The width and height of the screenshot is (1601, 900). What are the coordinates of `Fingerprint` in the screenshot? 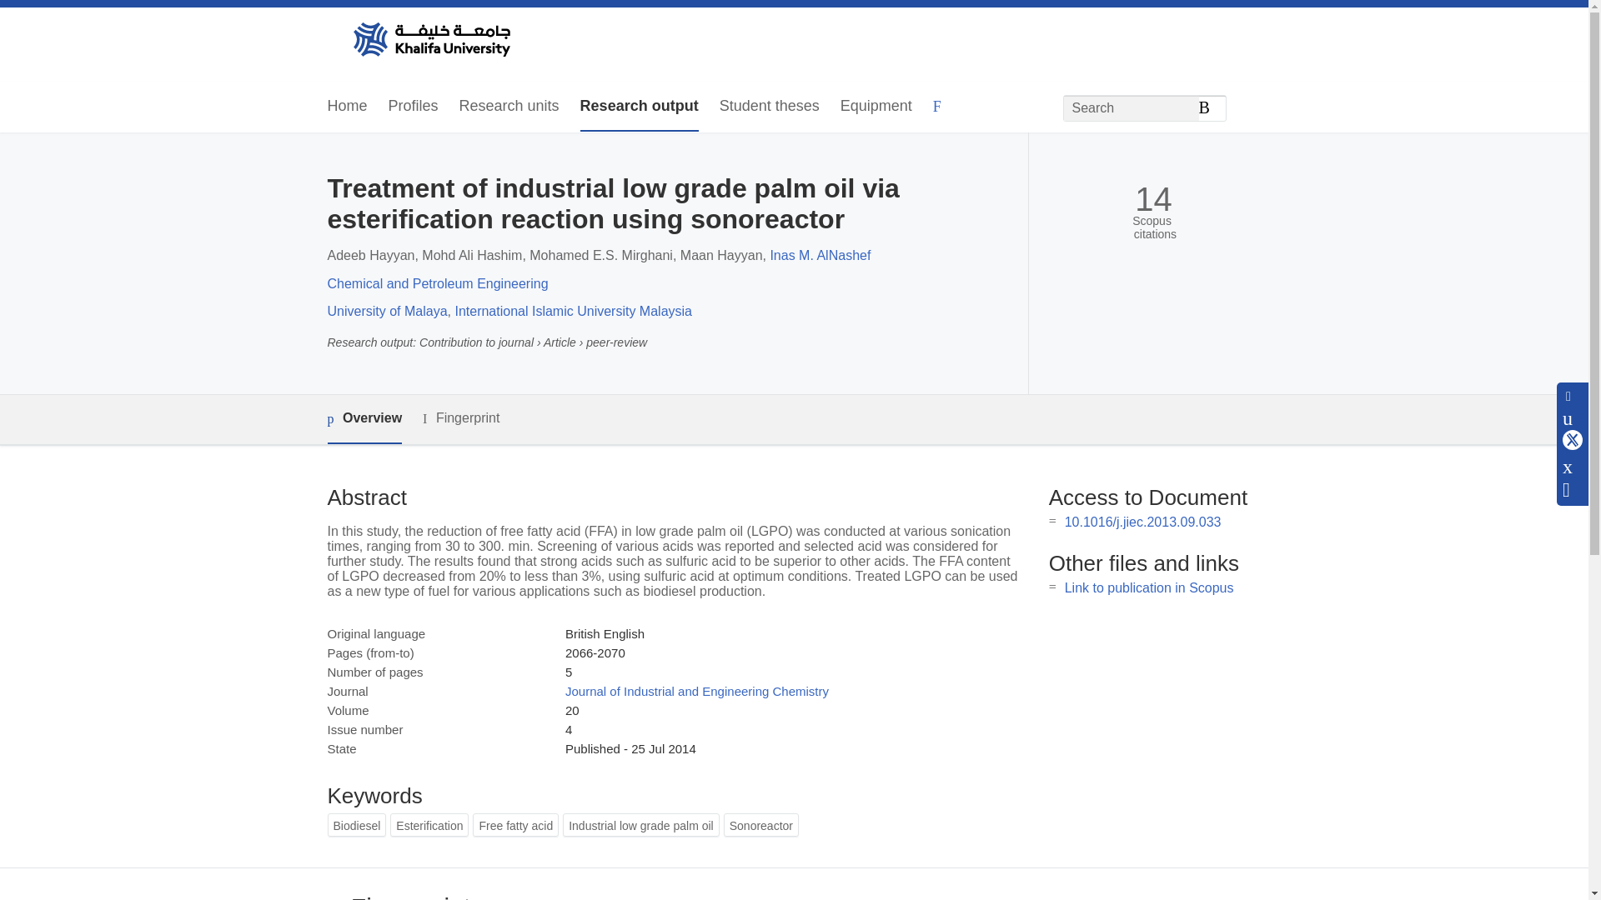 It's located at (460, 418).